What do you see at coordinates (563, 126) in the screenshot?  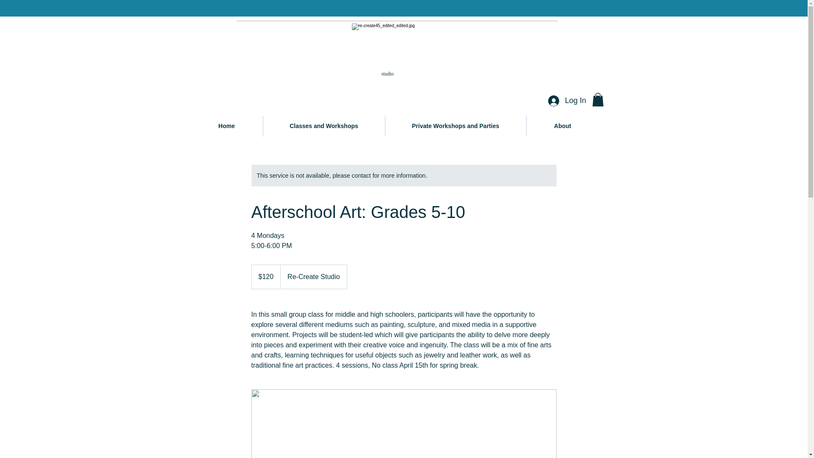 I see `About` at bounding box center [563, 126].